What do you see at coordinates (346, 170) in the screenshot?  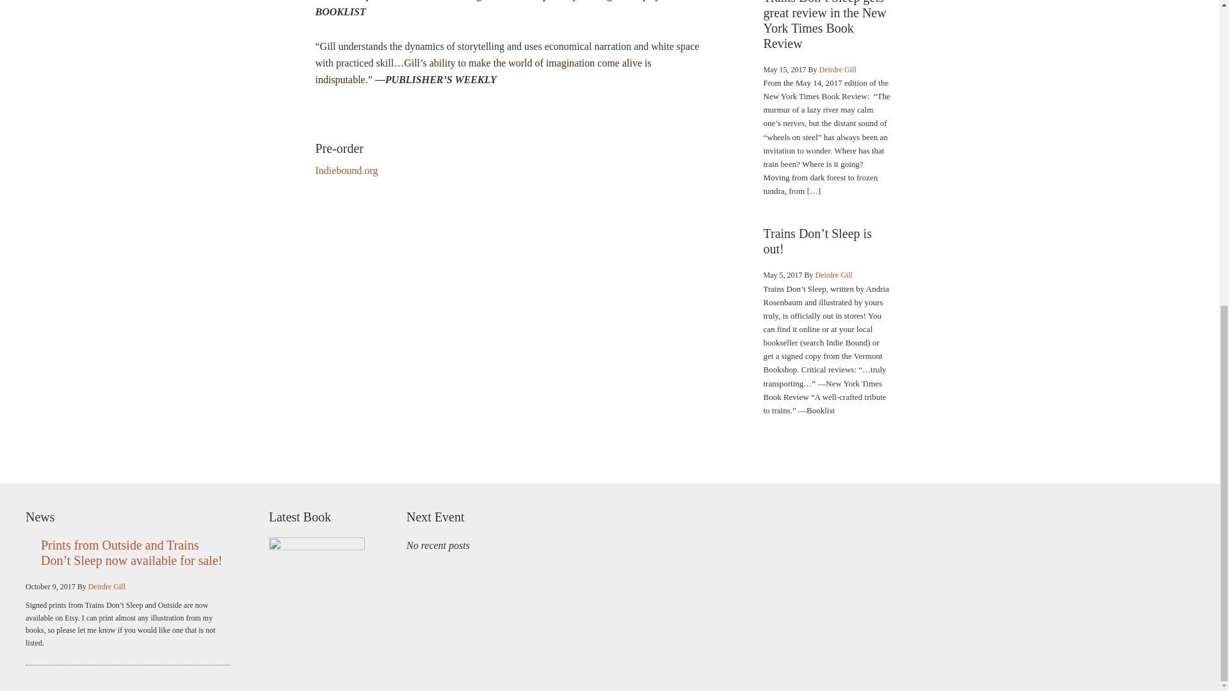 I see `Purchase from your local bookseller` at bounding box center [346, 170].